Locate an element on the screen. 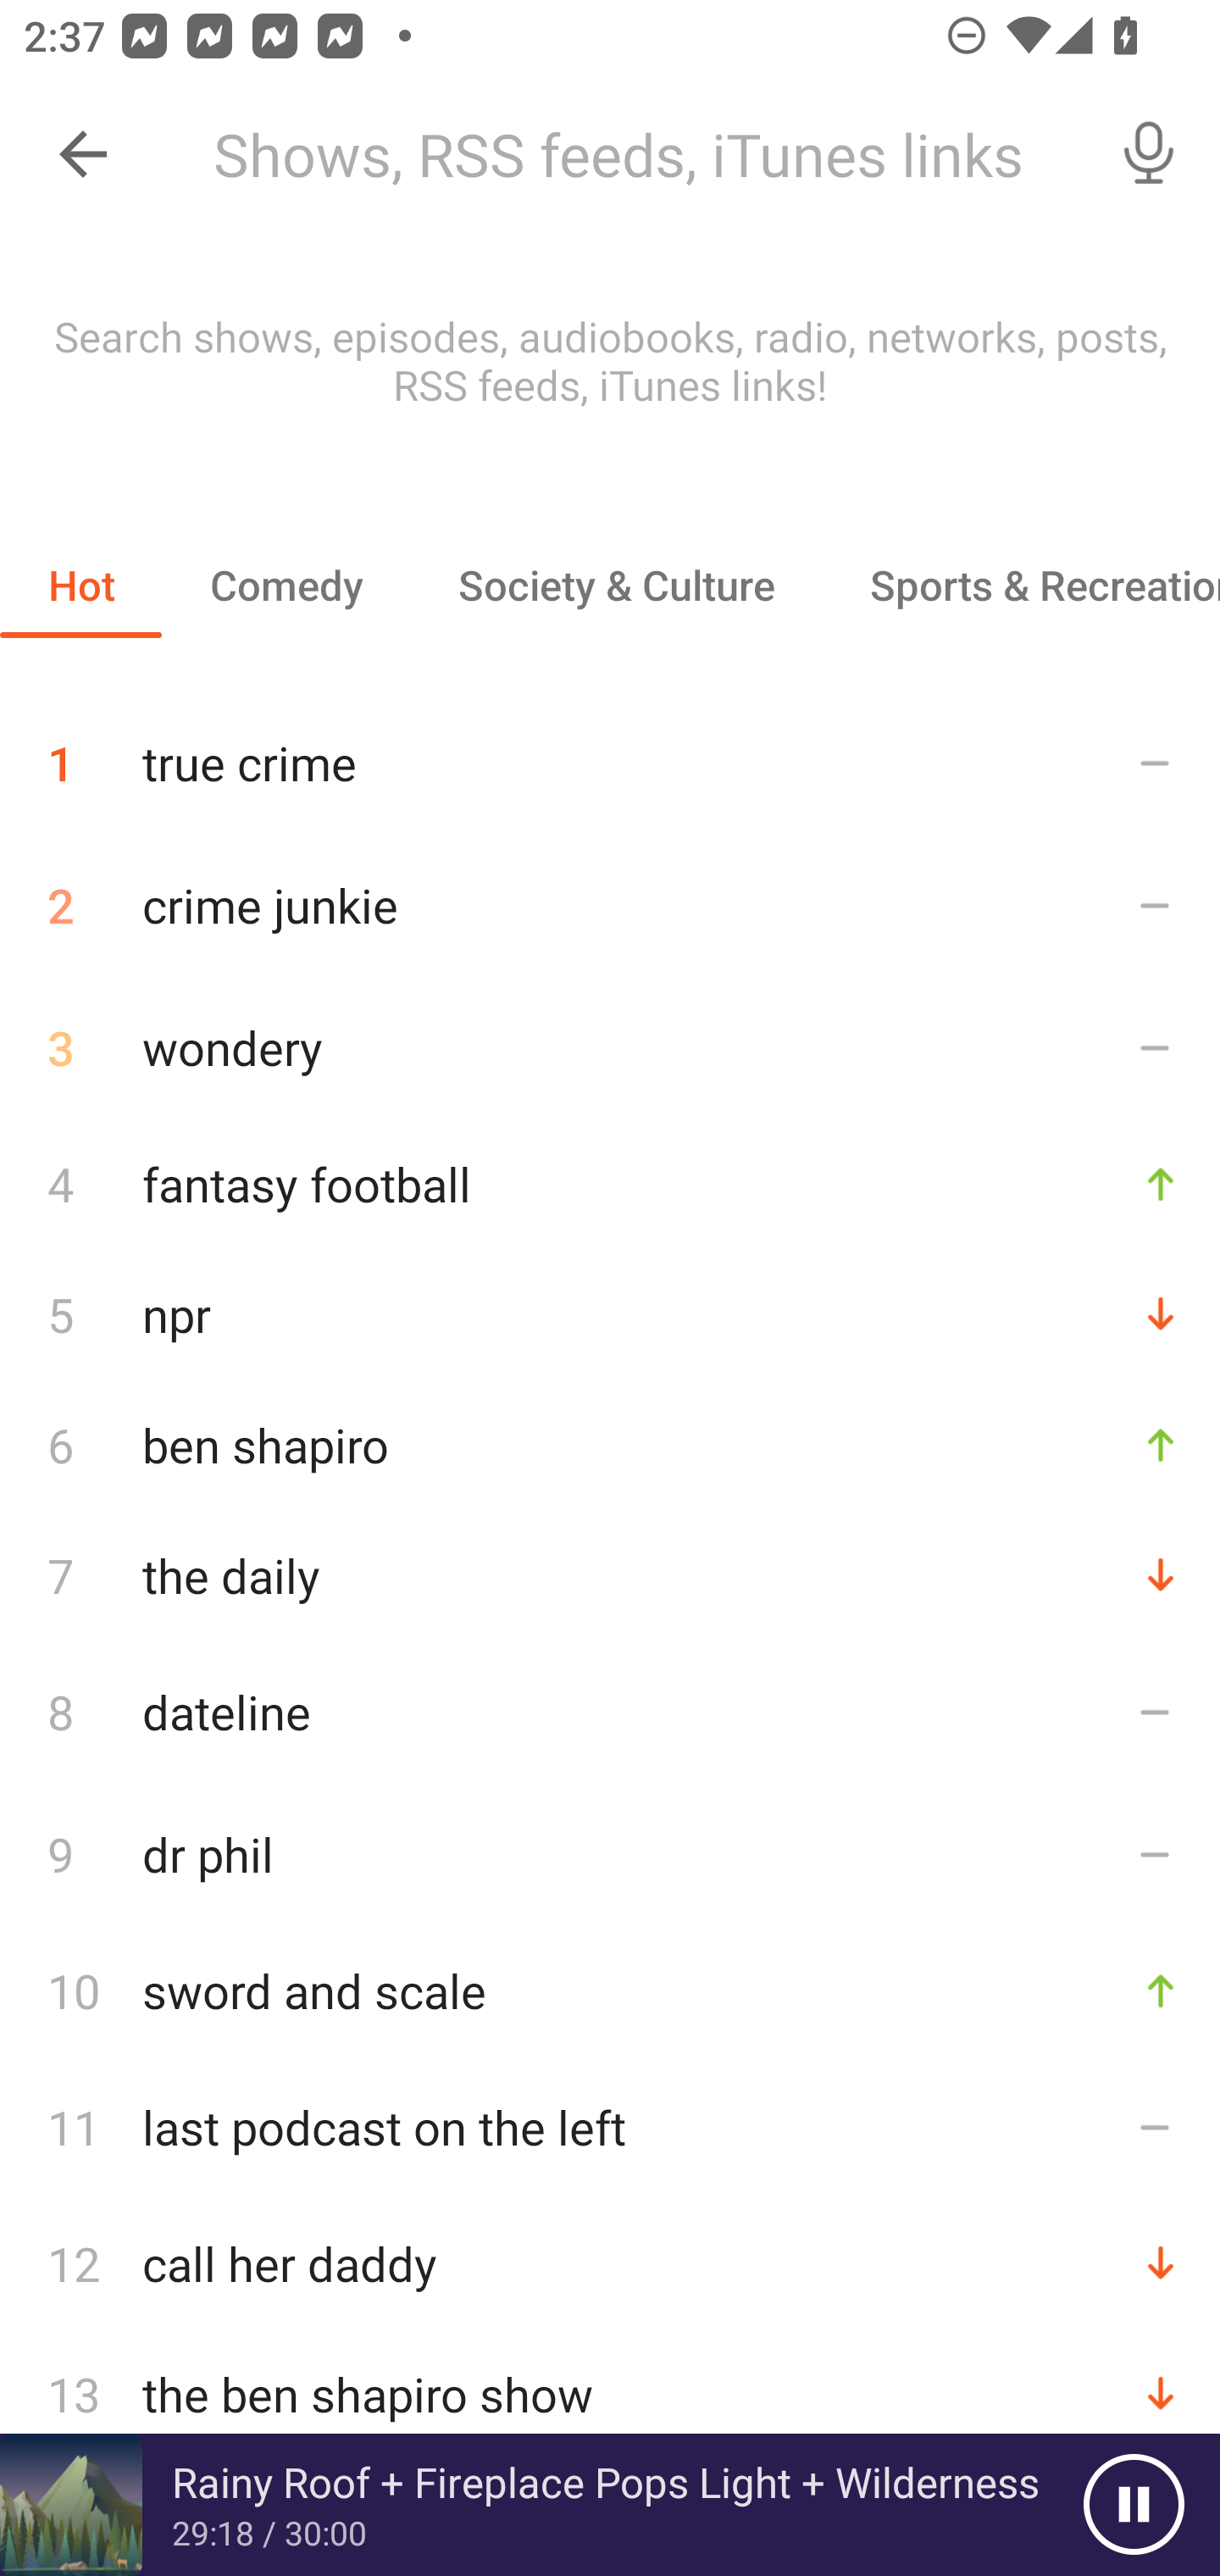 The height and width of the screenshot is (2576, 1220). 2 crime junkie is located at coordinates (610, 905).